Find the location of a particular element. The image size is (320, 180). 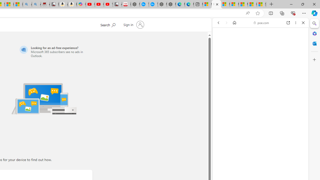

Amazon Echo Dot PNG - Search Images is located at coordinates (36, 4).